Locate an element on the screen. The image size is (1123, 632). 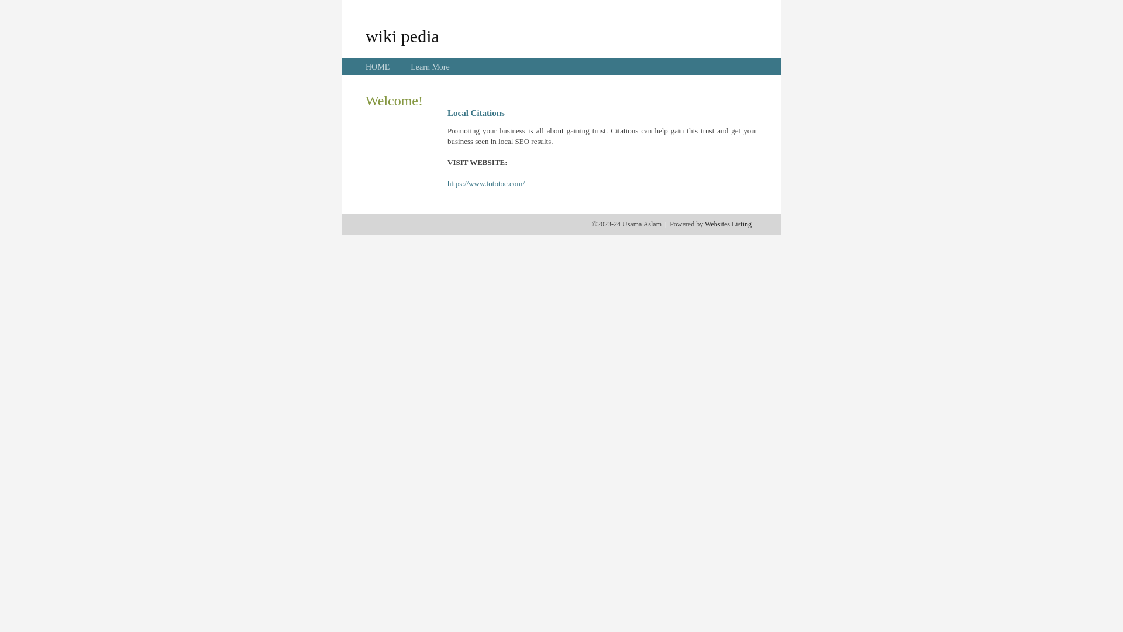
https://www.tototoc.com/ is located at coordinates (486, 184).